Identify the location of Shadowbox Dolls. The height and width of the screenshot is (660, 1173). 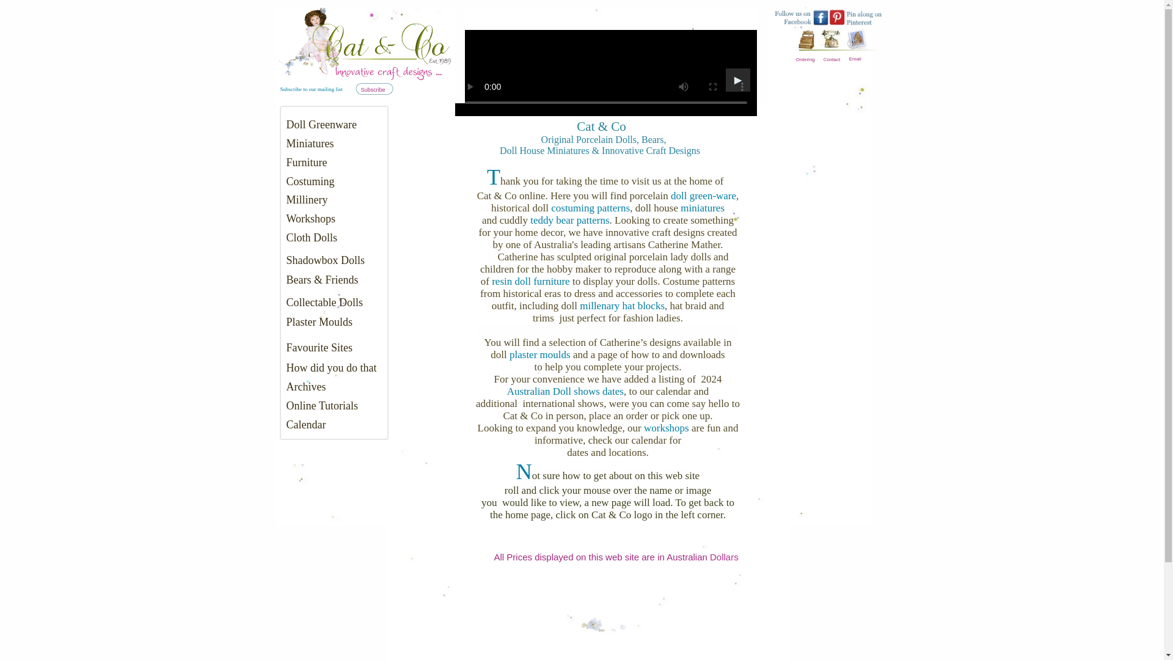
(325, 260).